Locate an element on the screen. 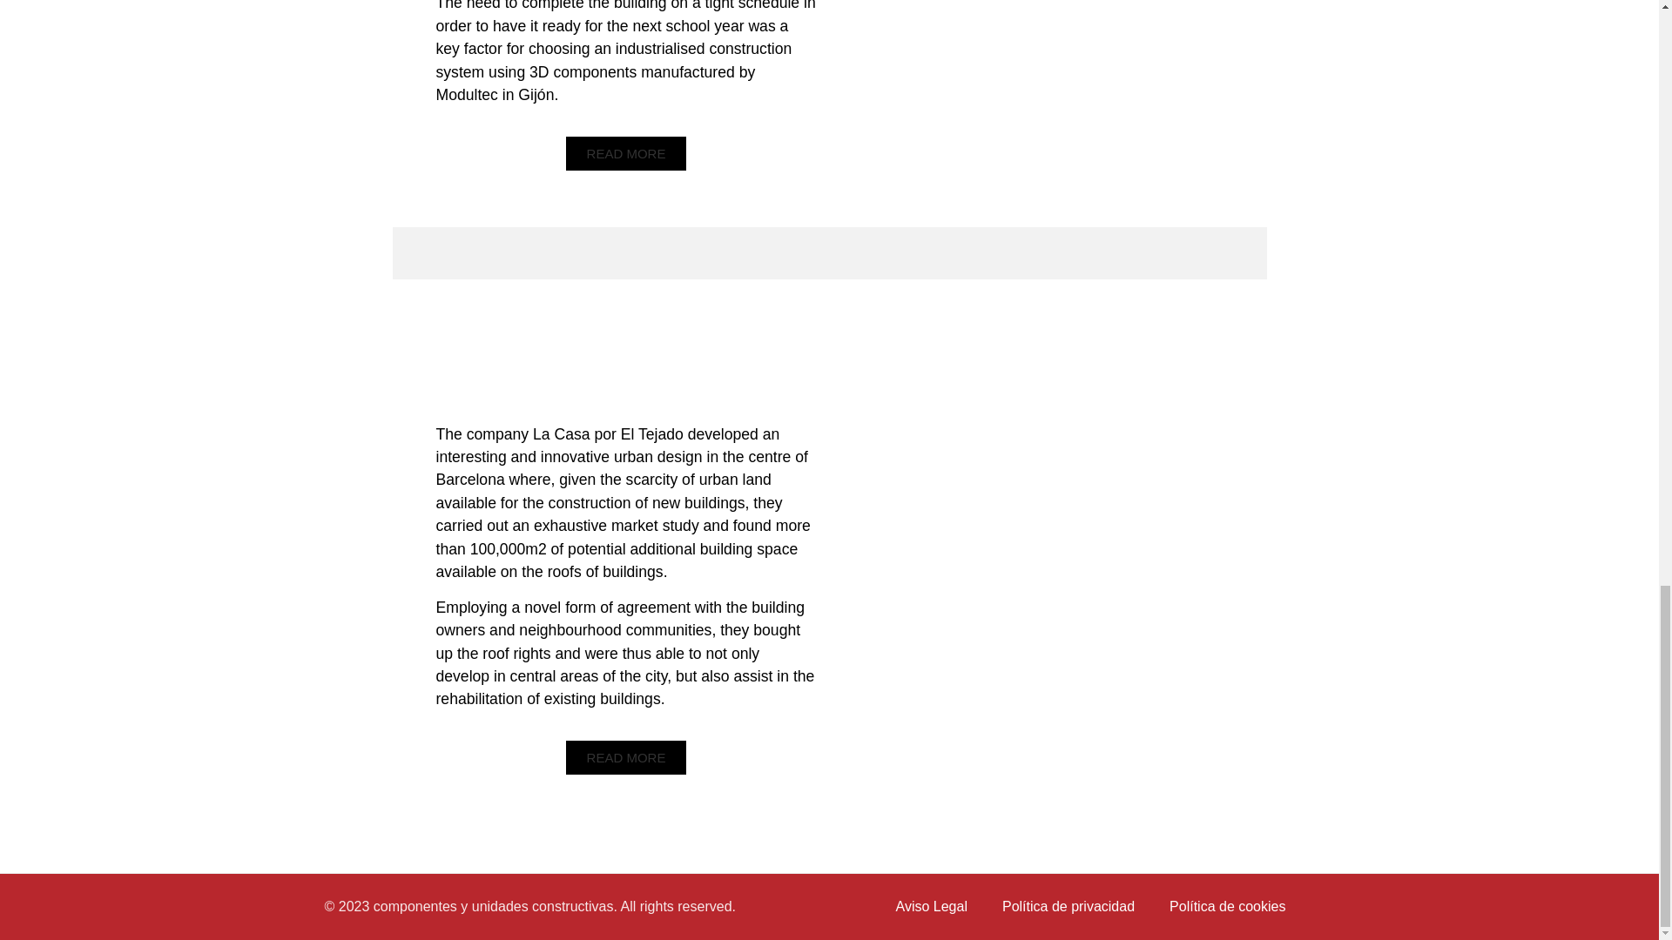  READ MORE is located at coordinates (627, 153).